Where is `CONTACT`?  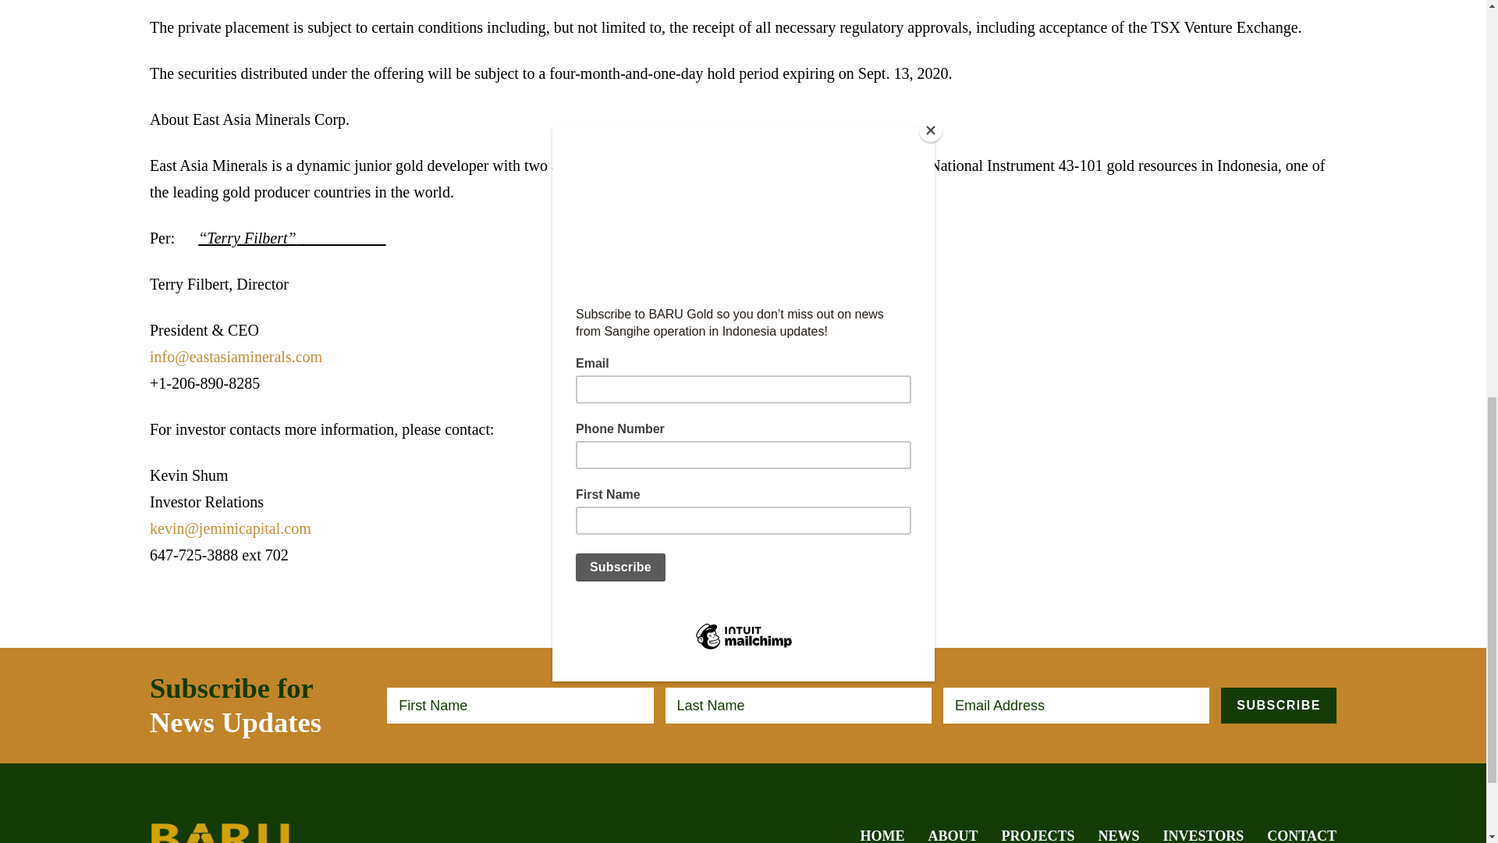
CONTACT is located at coordinates (1301, 834).